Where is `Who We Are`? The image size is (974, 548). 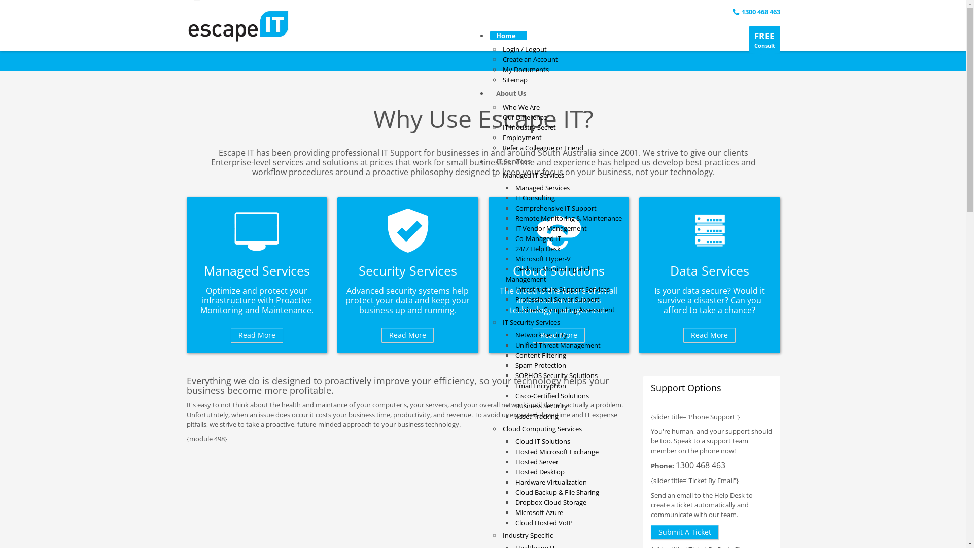
Who We Are is located at coordinates (520, 107).